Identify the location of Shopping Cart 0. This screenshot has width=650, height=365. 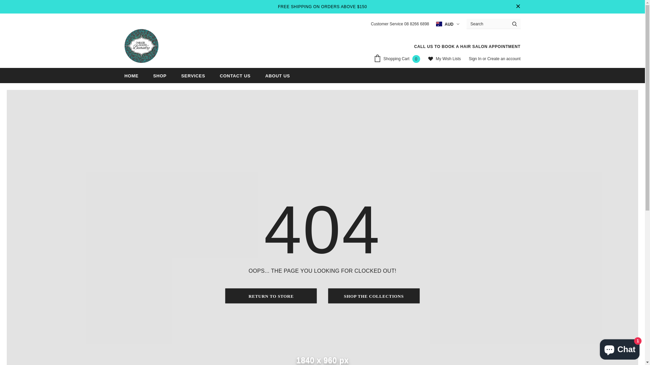
(398, 59).